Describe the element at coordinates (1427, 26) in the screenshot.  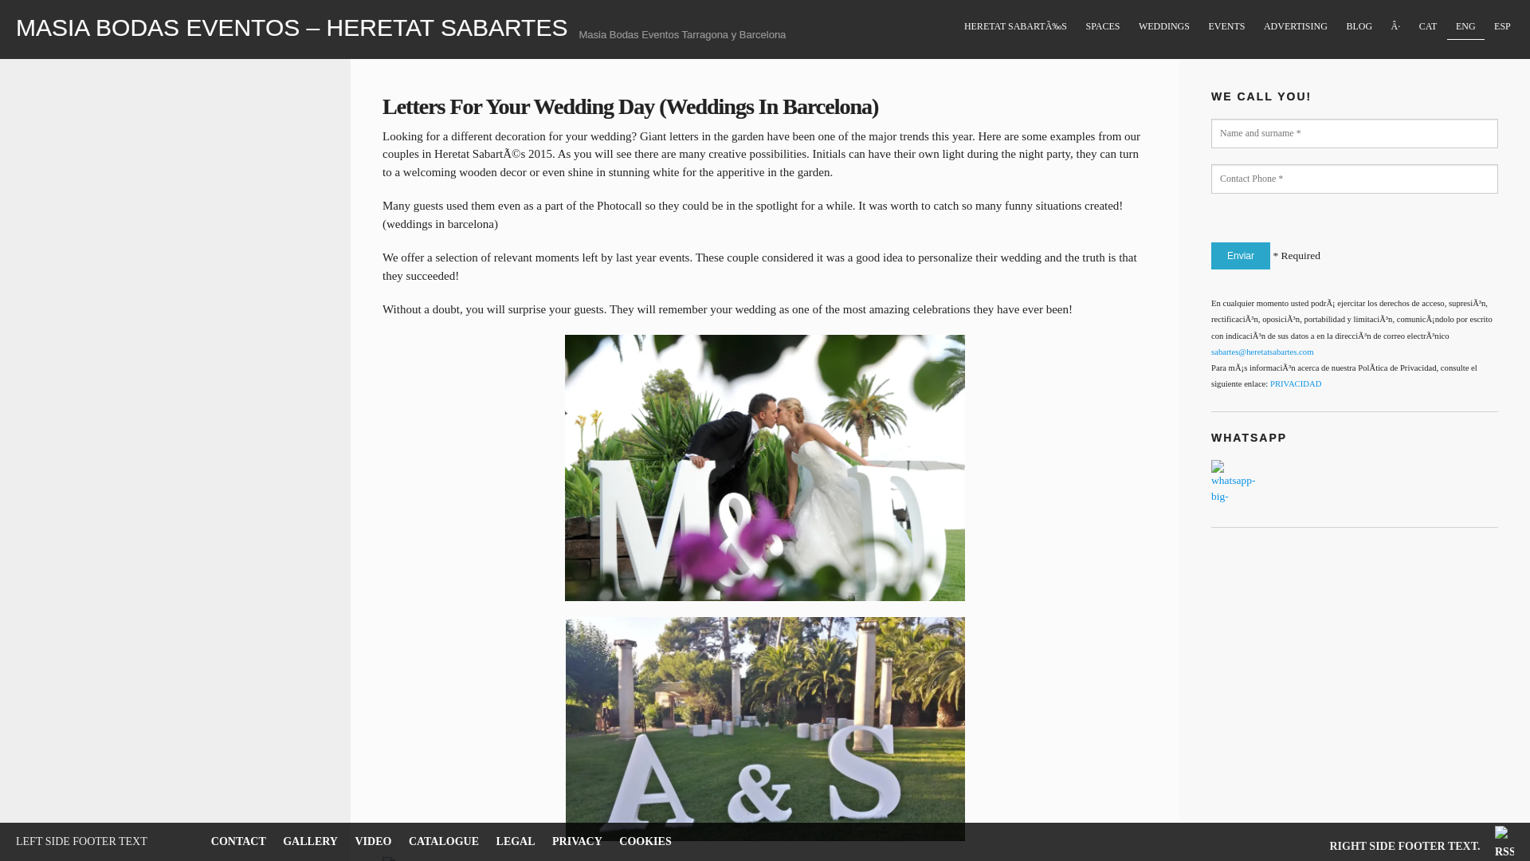
I see `CAT` at that location.